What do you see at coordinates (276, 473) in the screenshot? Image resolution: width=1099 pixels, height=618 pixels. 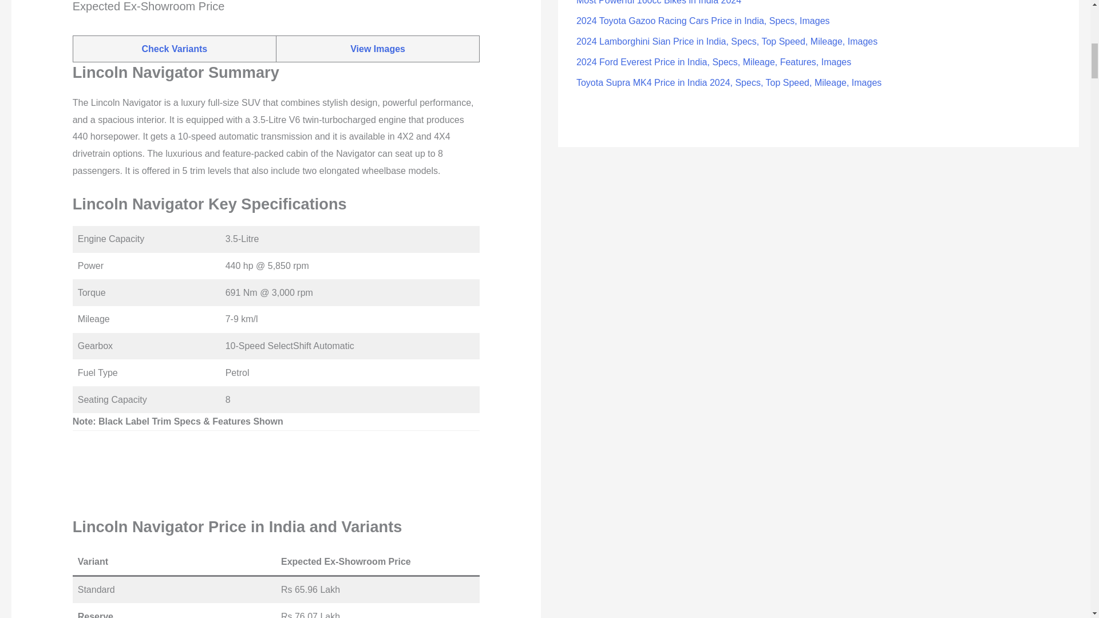 I see `Advertisement` at bounding box center [276, 473].